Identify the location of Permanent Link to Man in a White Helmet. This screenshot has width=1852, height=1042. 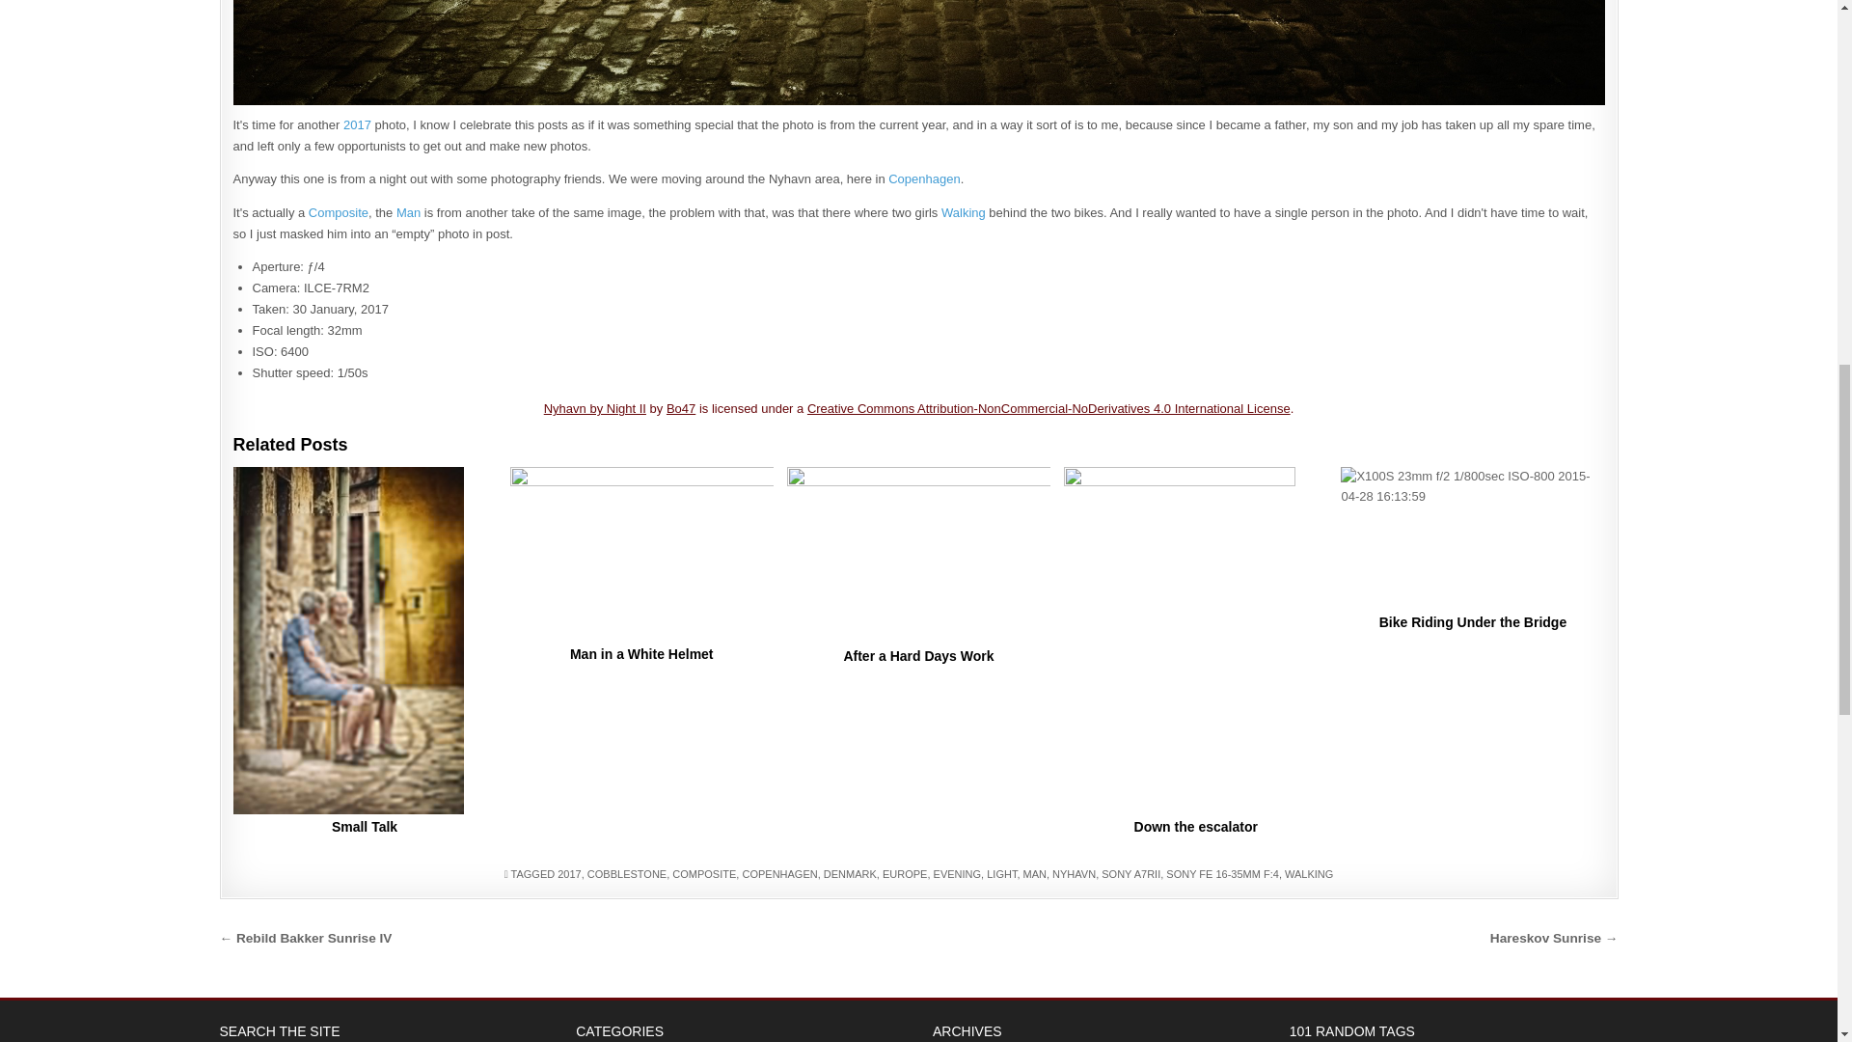
(642, 554).